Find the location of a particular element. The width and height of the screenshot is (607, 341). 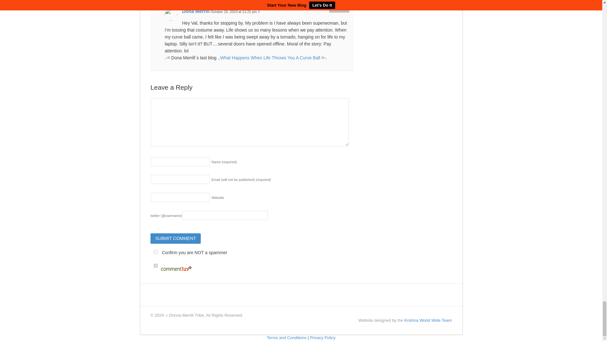

Submit Comment is located at coordinates (176, 239).